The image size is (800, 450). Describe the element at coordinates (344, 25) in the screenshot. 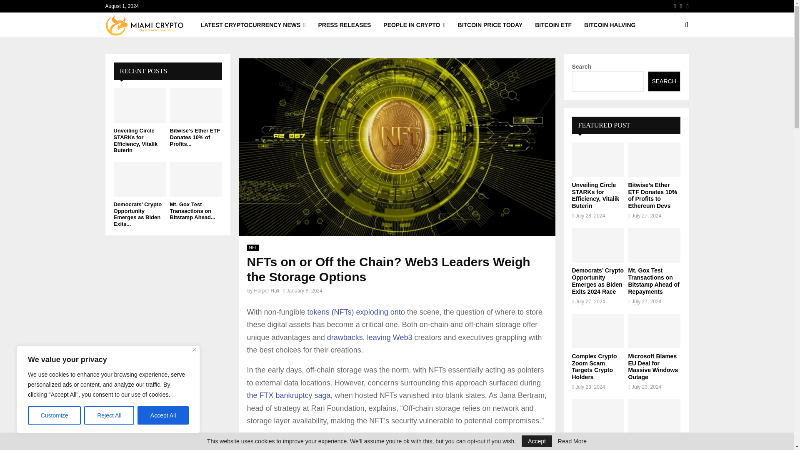

I see `PRESS RELEASES` at that location.